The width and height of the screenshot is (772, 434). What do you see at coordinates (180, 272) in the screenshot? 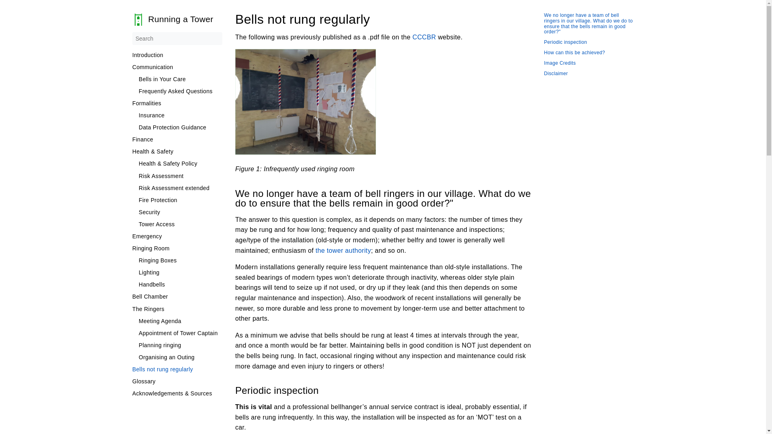
I see `Lighting` at bounding box center [180, 272].